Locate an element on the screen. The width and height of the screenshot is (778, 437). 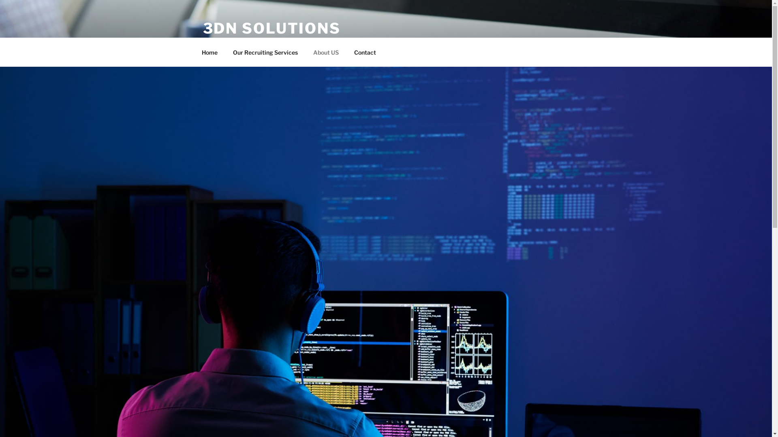
Our Recruiting Services is located at coordinates (266, 52).